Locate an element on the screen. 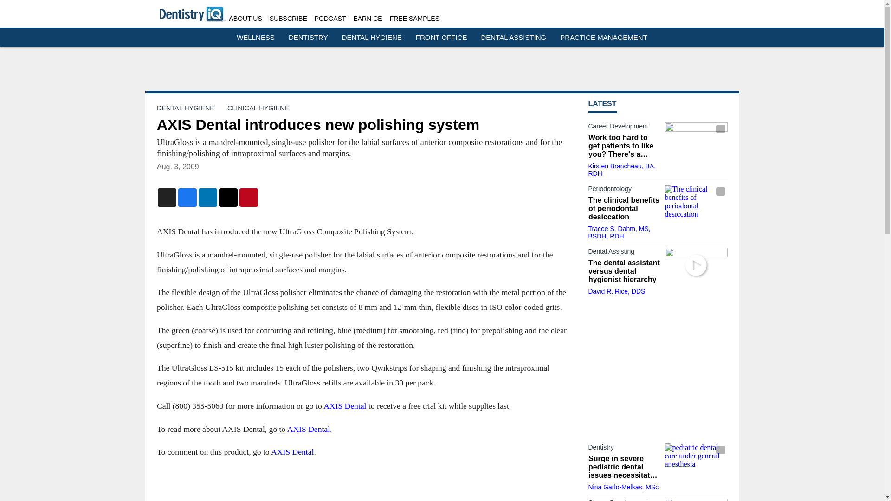  Periodontology is located at coordinates (624, 190).